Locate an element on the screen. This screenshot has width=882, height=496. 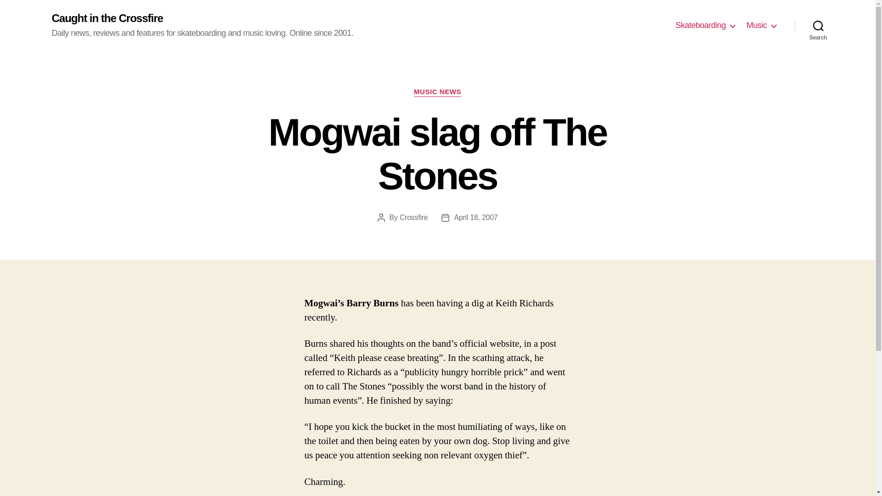
Music is located at coordinates (761, 26).